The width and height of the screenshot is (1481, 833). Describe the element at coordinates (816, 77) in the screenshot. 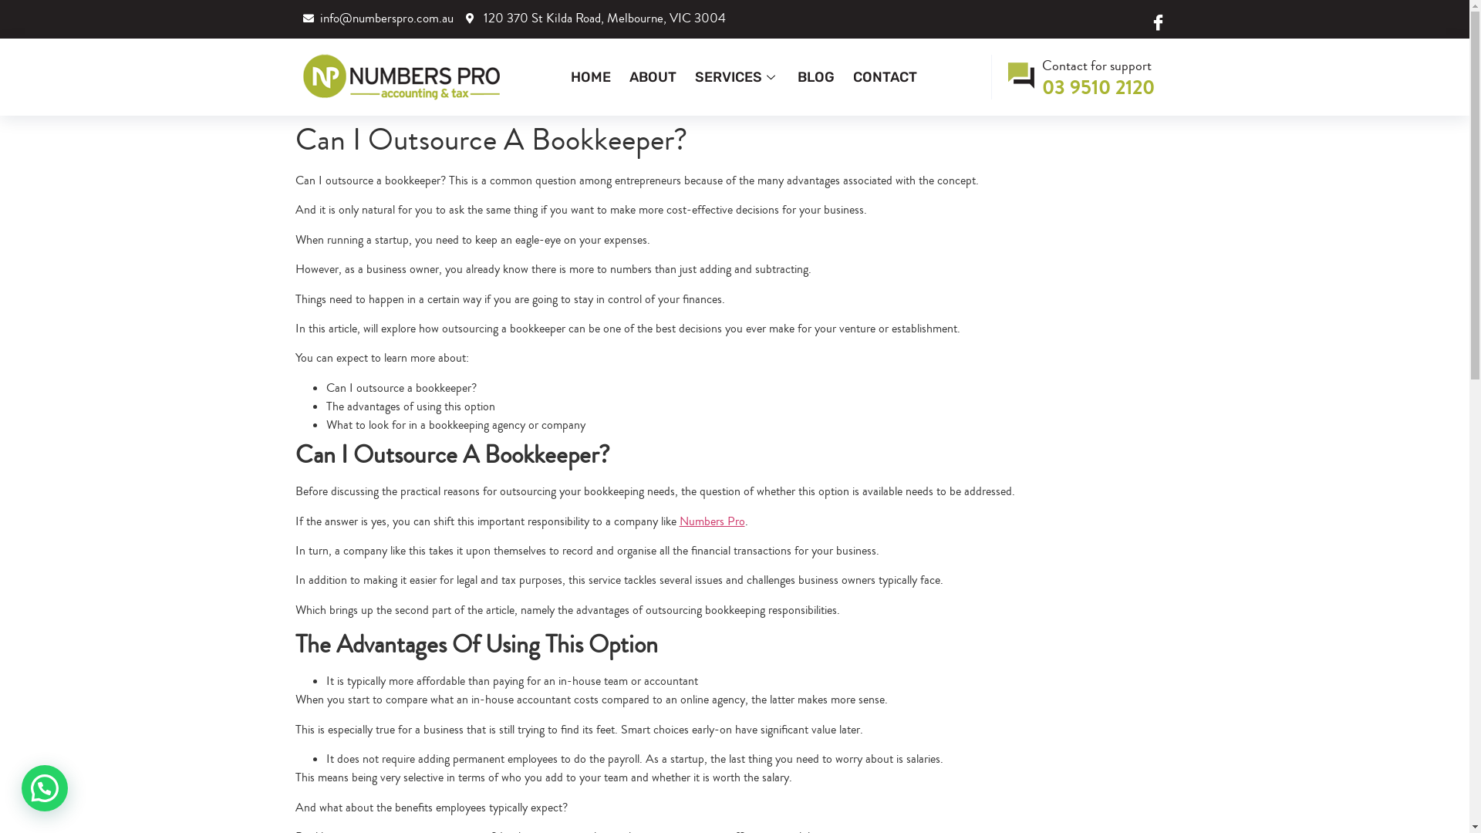

I see `BLOG` at that location.